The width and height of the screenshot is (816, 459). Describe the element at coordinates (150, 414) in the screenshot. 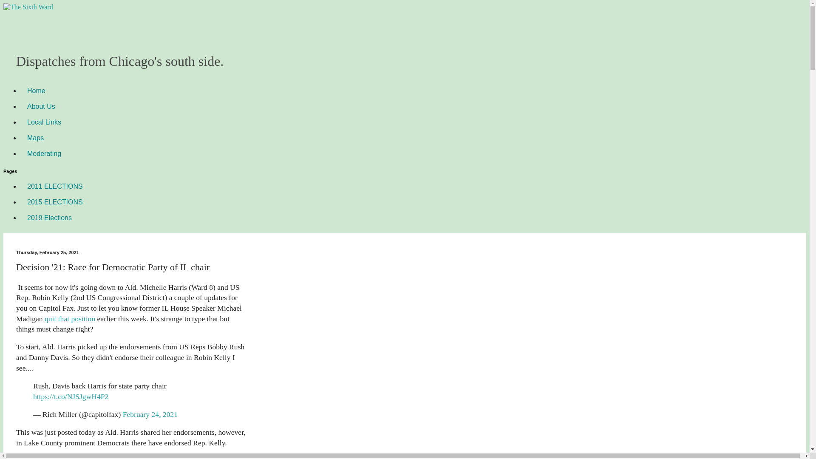

I see `February 24, 2021` at that location.